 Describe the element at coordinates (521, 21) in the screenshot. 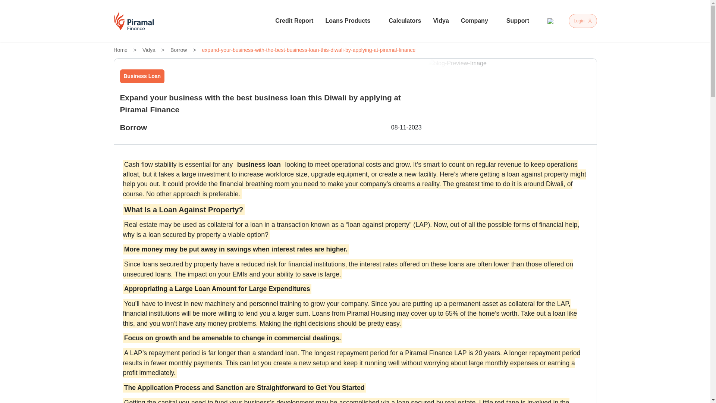

I see `Support` at that location.